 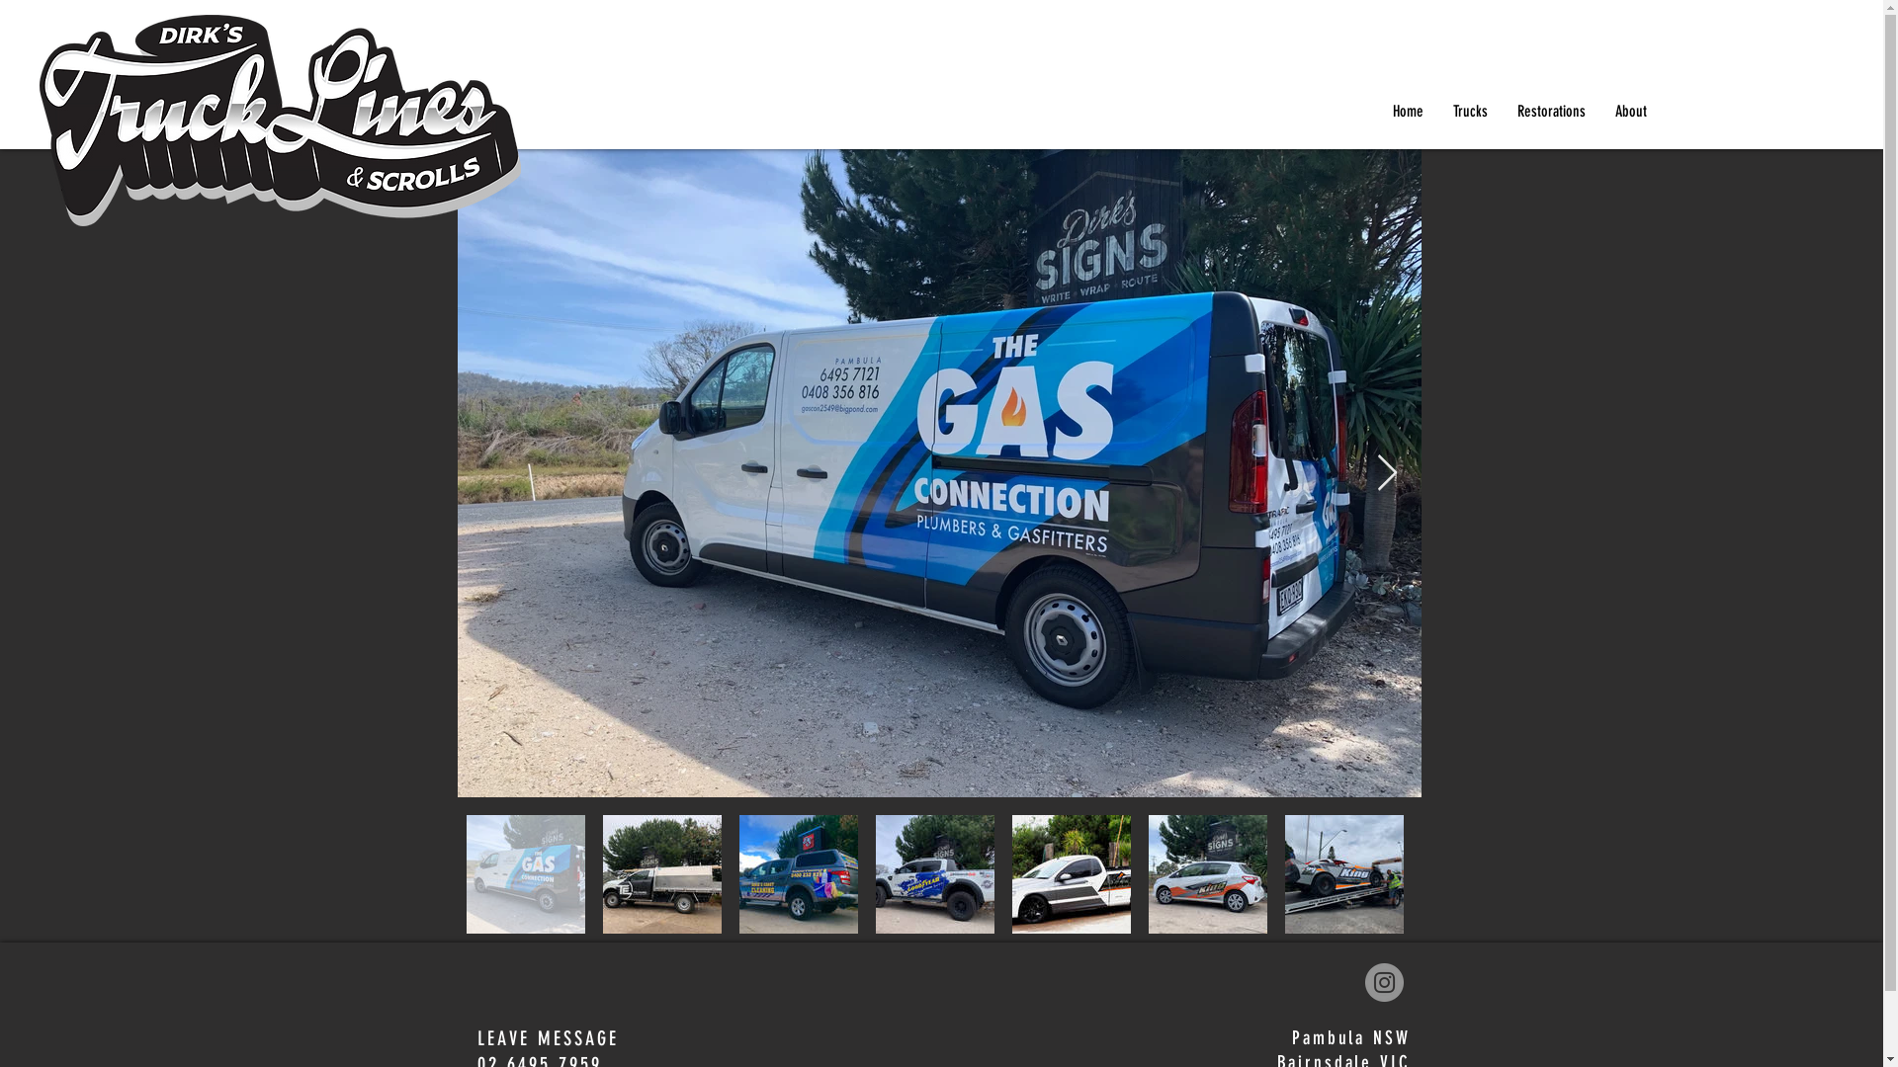 What do you see at coordinates (1552, 112) in the screenshot?
I see `Restorations` at bounding box center [1552, 112].